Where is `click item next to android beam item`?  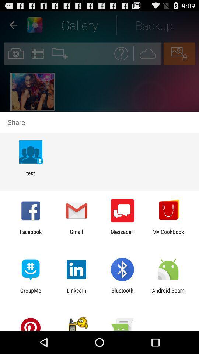 click item next to android beam item is located at coordinates (122, 294).